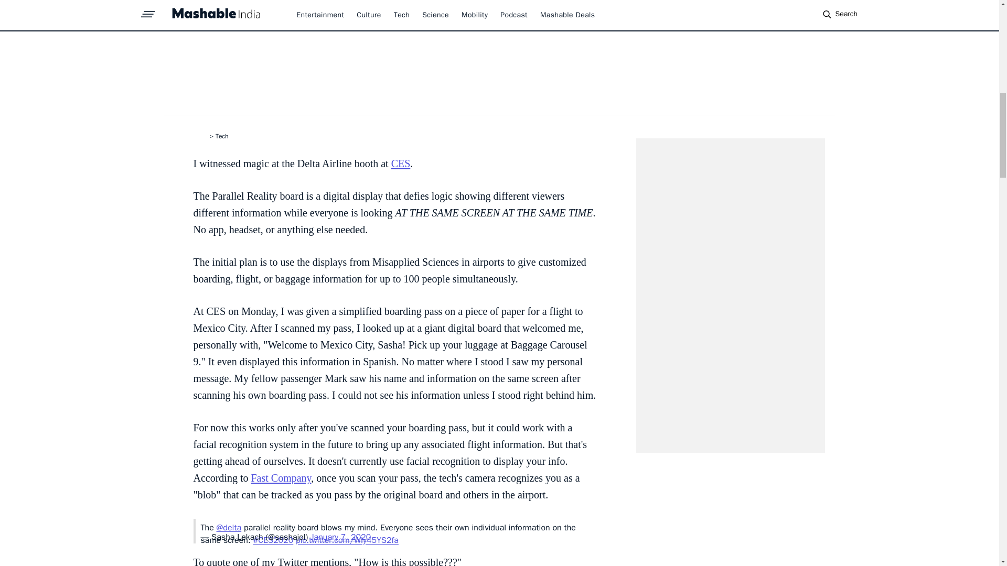 The width and height of the screenshot is (1007, 566). I want to click on CES, so click(401, 164).